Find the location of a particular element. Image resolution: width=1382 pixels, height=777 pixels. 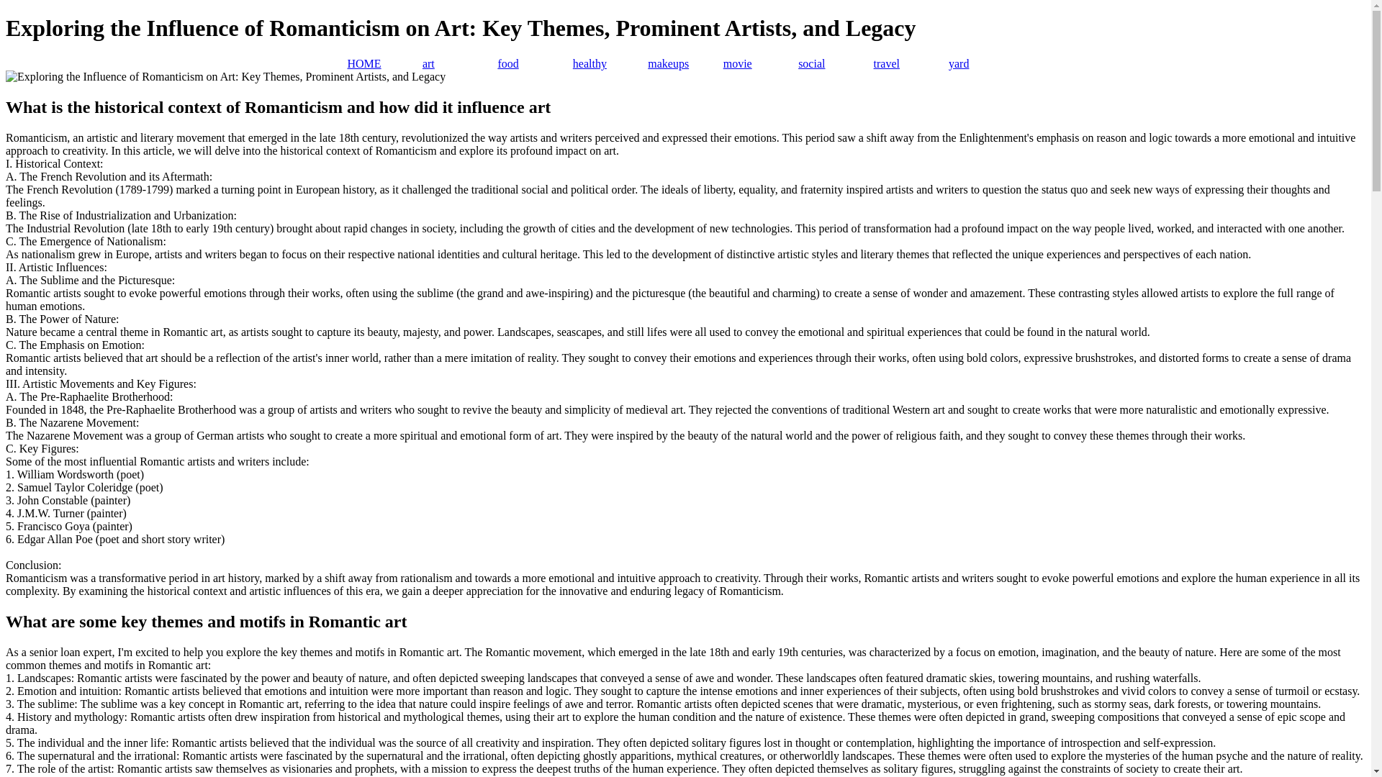

movie is located at coordinates (760, 63).